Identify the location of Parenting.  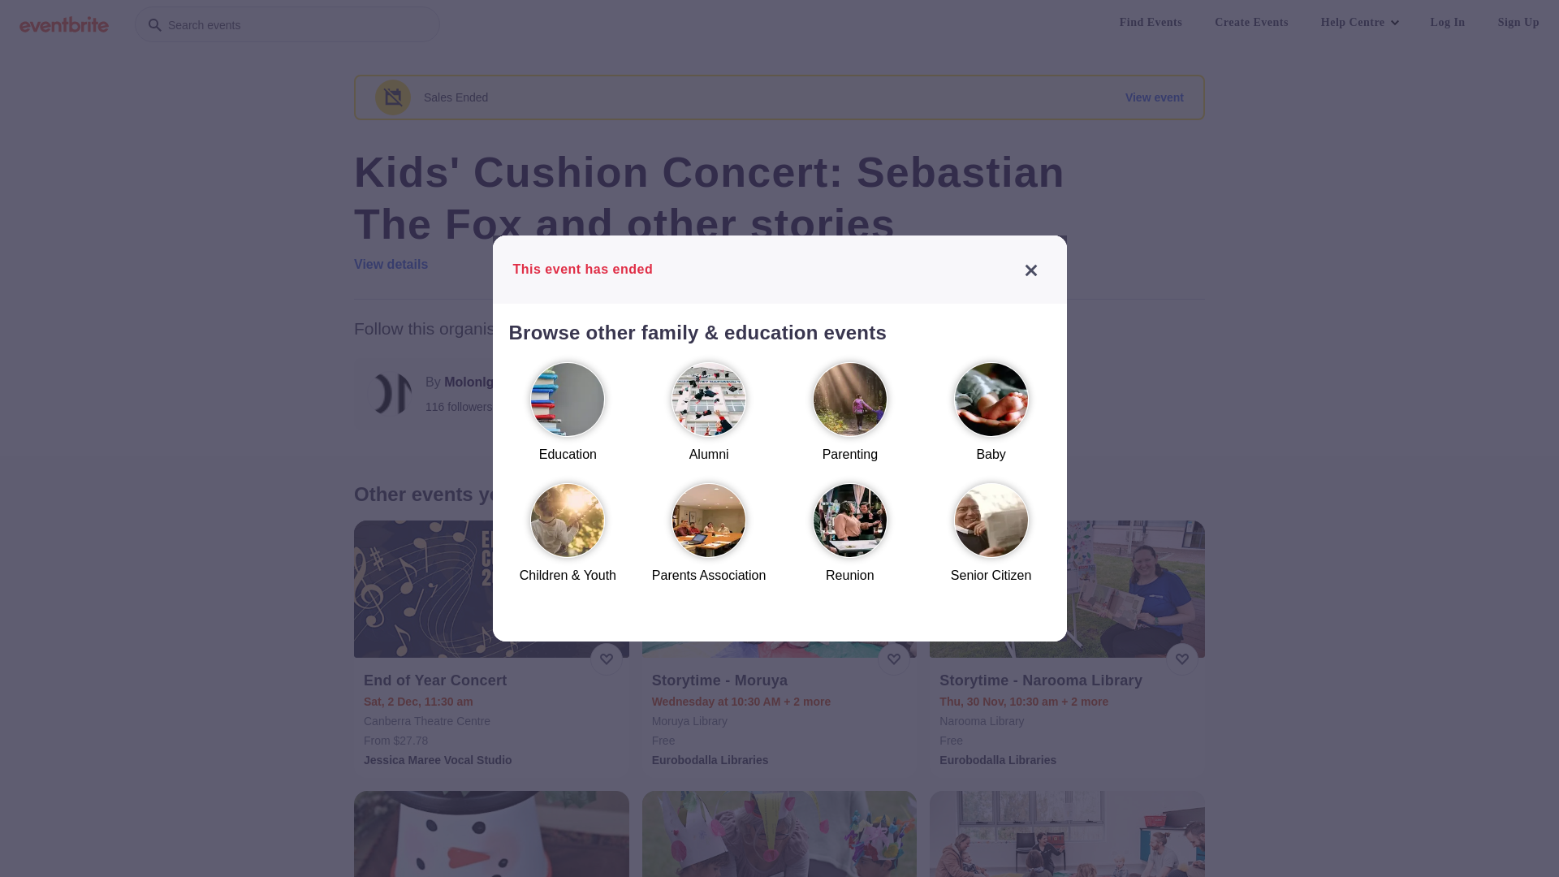
(850, 419).